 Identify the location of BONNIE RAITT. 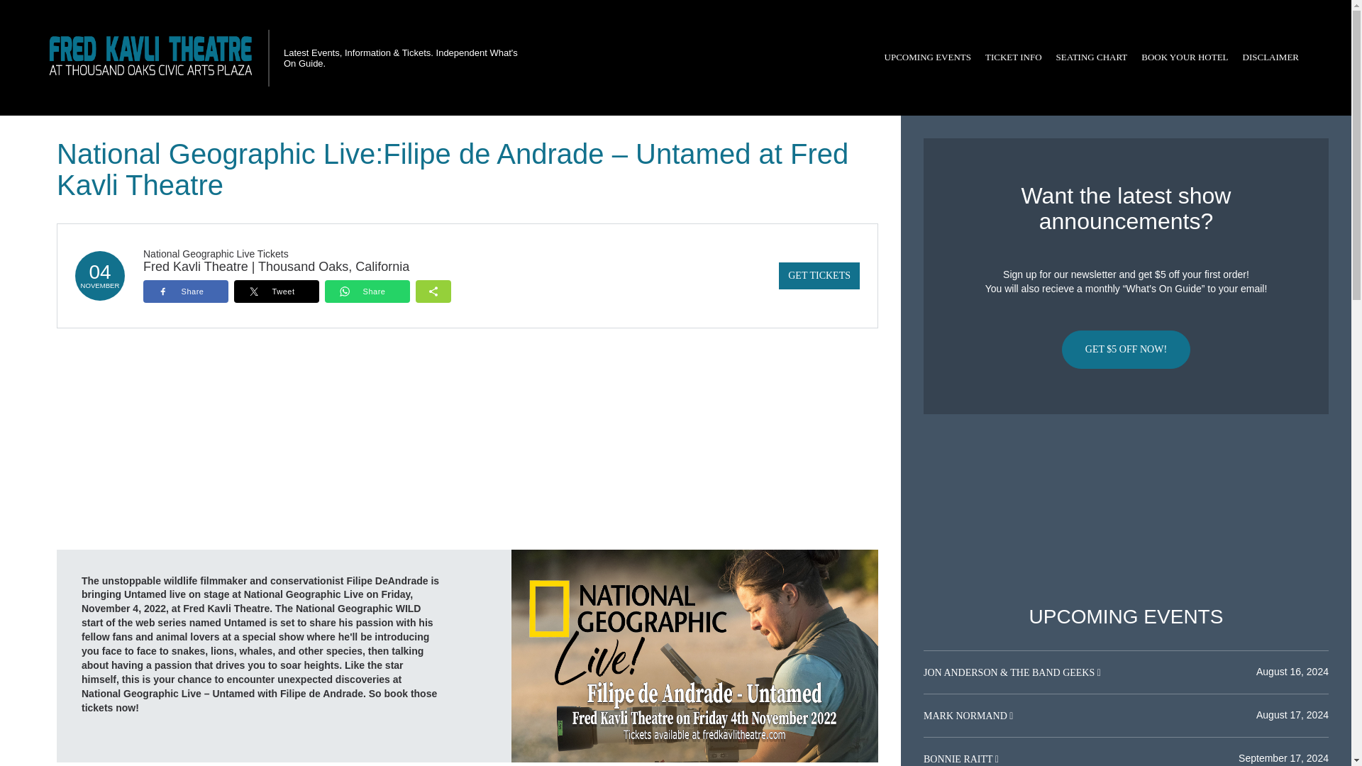
(959, 759).